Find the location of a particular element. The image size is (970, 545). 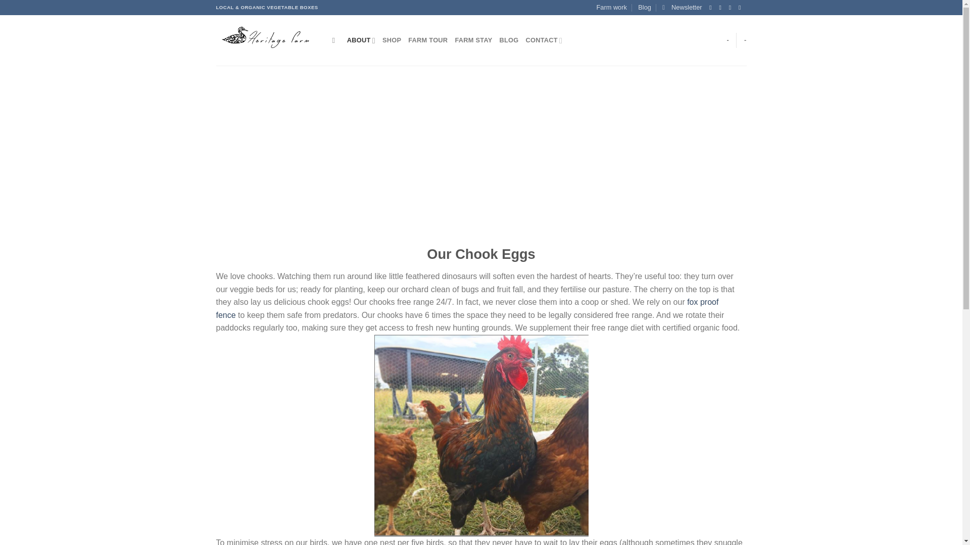

FARM TOUR is located at coordinates (427, 40).